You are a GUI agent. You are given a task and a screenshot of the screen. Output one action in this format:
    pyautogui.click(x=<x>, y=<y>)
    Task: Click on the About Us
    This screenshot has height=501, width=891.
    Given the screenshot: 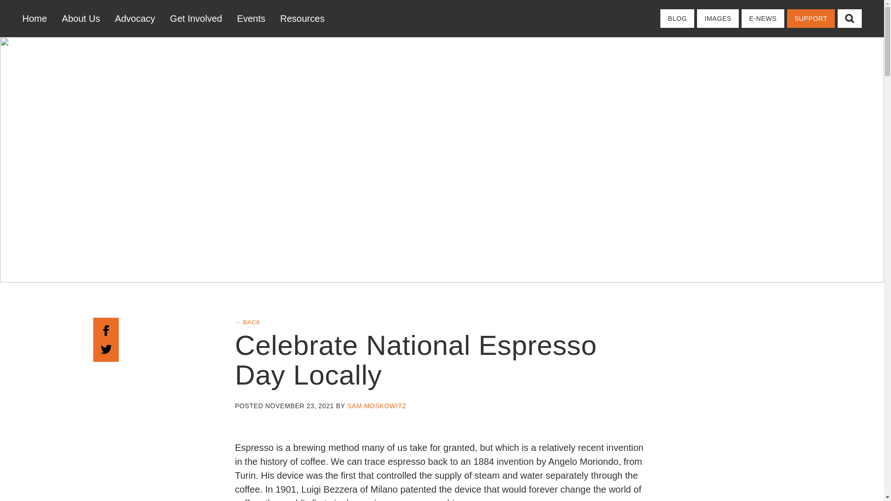 What is the action you would take?
    pyautogui.click(x=81, y=19)
    